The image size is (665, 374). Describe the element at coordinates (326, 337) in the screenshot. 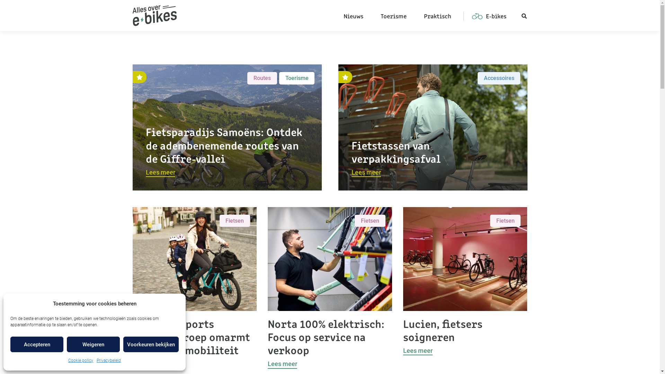

I see `Norta 100% elektrisch: Focus op service na verkoop` at that location.